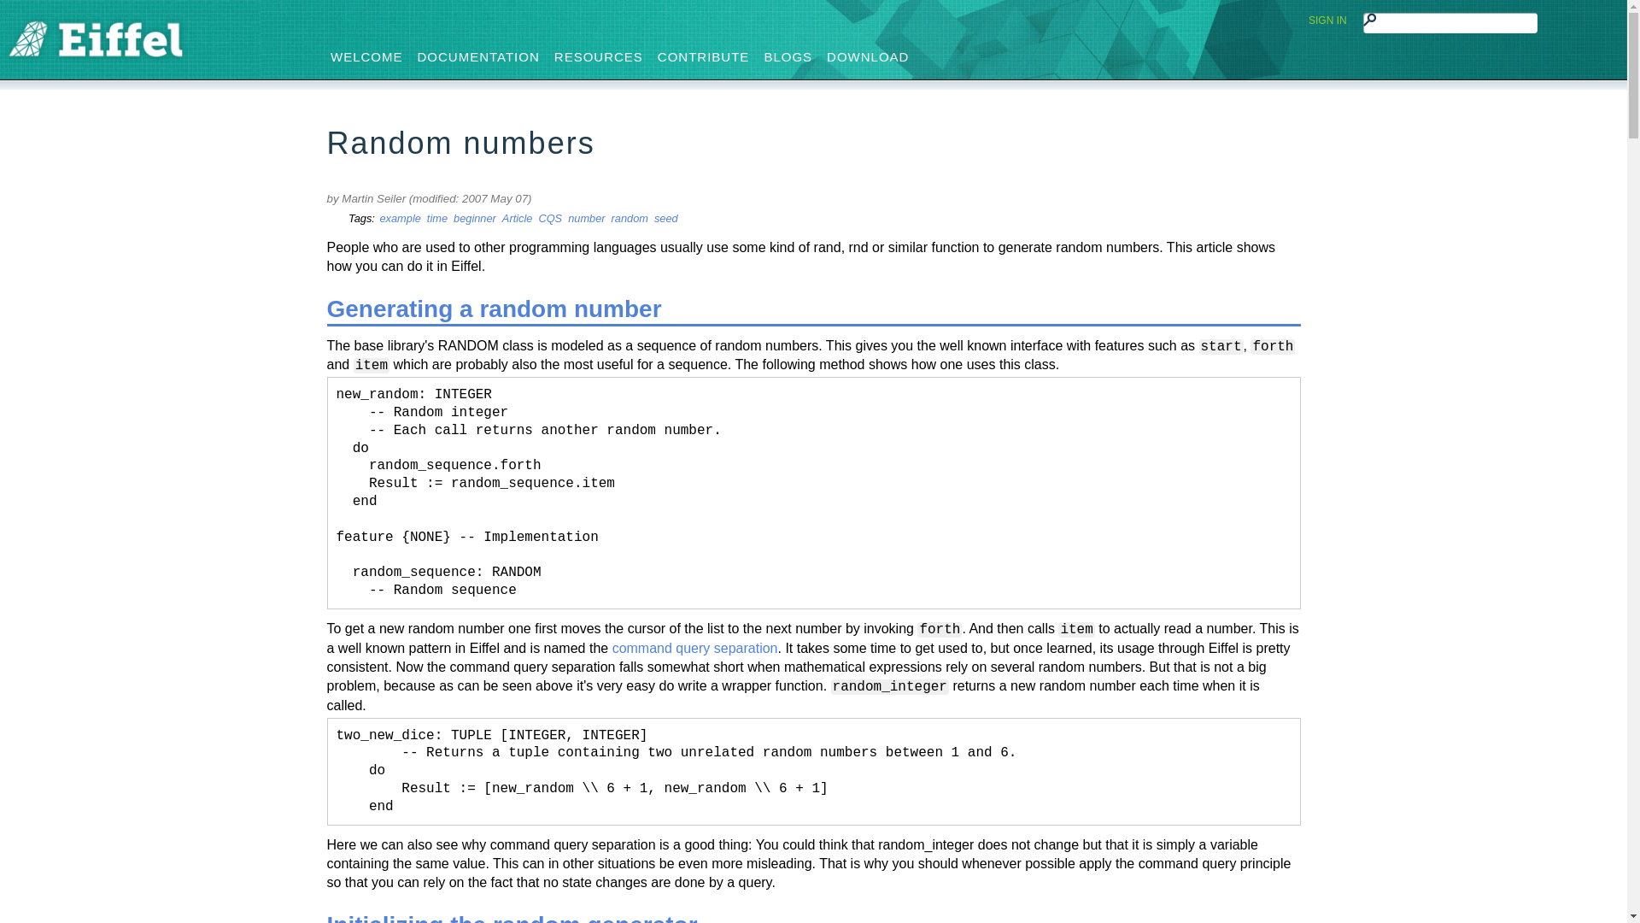 The image size is (1640, 923). I want to click on CONTRIBUTE, so click(704, 56).